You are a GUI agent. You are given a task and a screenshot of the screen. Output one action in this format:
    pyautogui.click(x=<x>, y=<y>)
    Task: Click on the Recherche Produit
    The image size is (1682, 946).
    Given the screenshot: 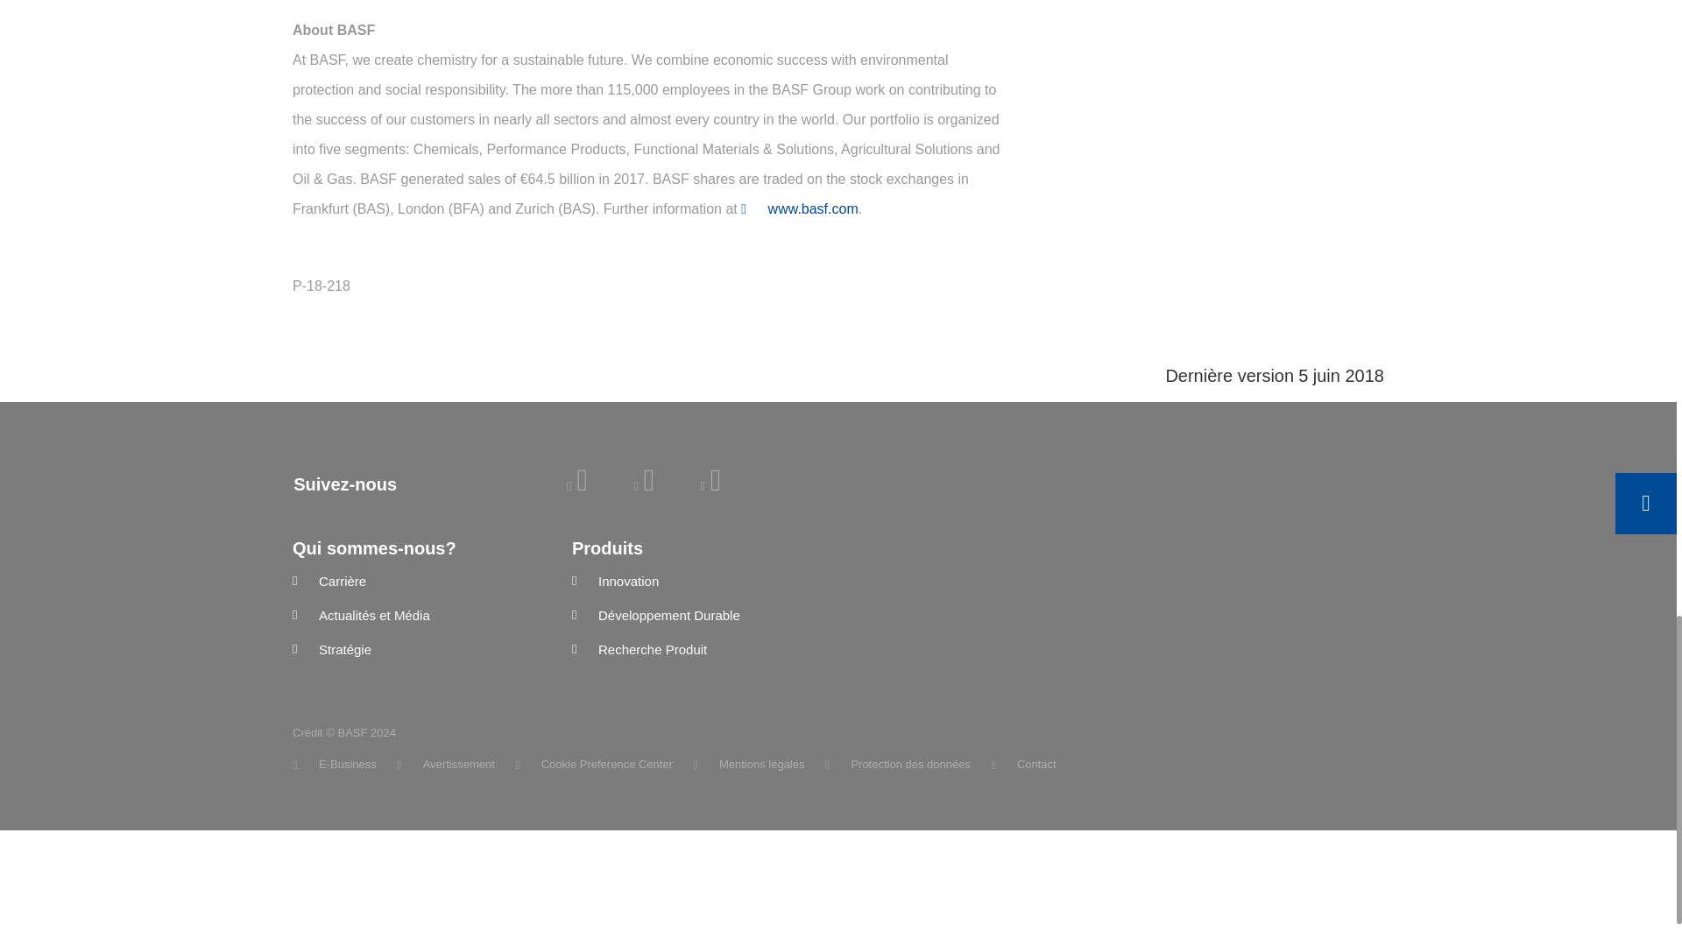 What is the action you would take?
    pyautogui.click(x=698, y=650)
    